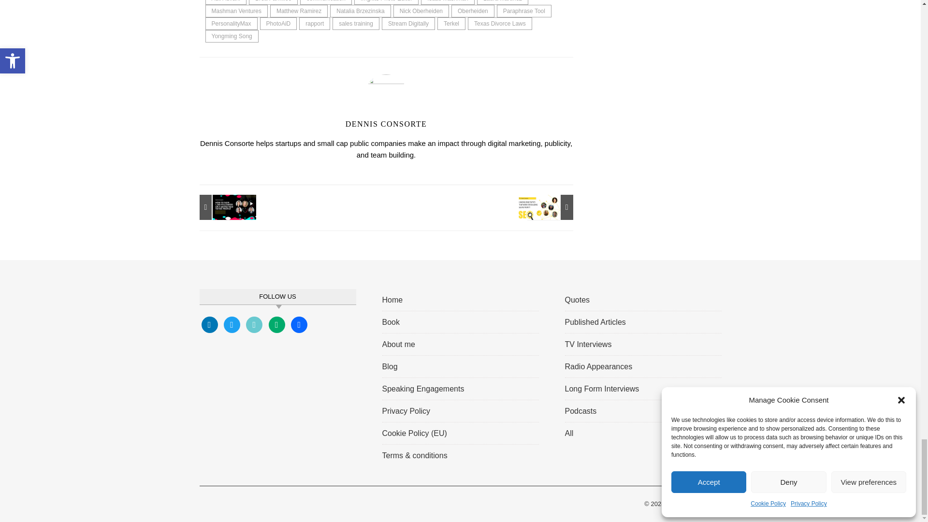 This screenshot has width=928, height=522. I want to click on Instagram, so click(254, 324).